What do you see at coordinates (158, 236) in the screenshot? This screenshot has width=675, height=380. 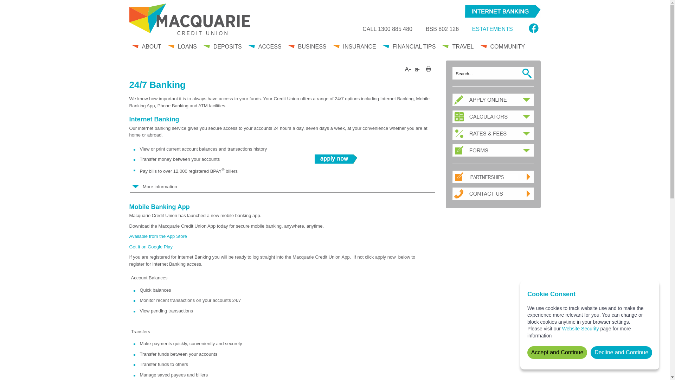 I see `Available from the App Store` at bounding box center [158, 236].